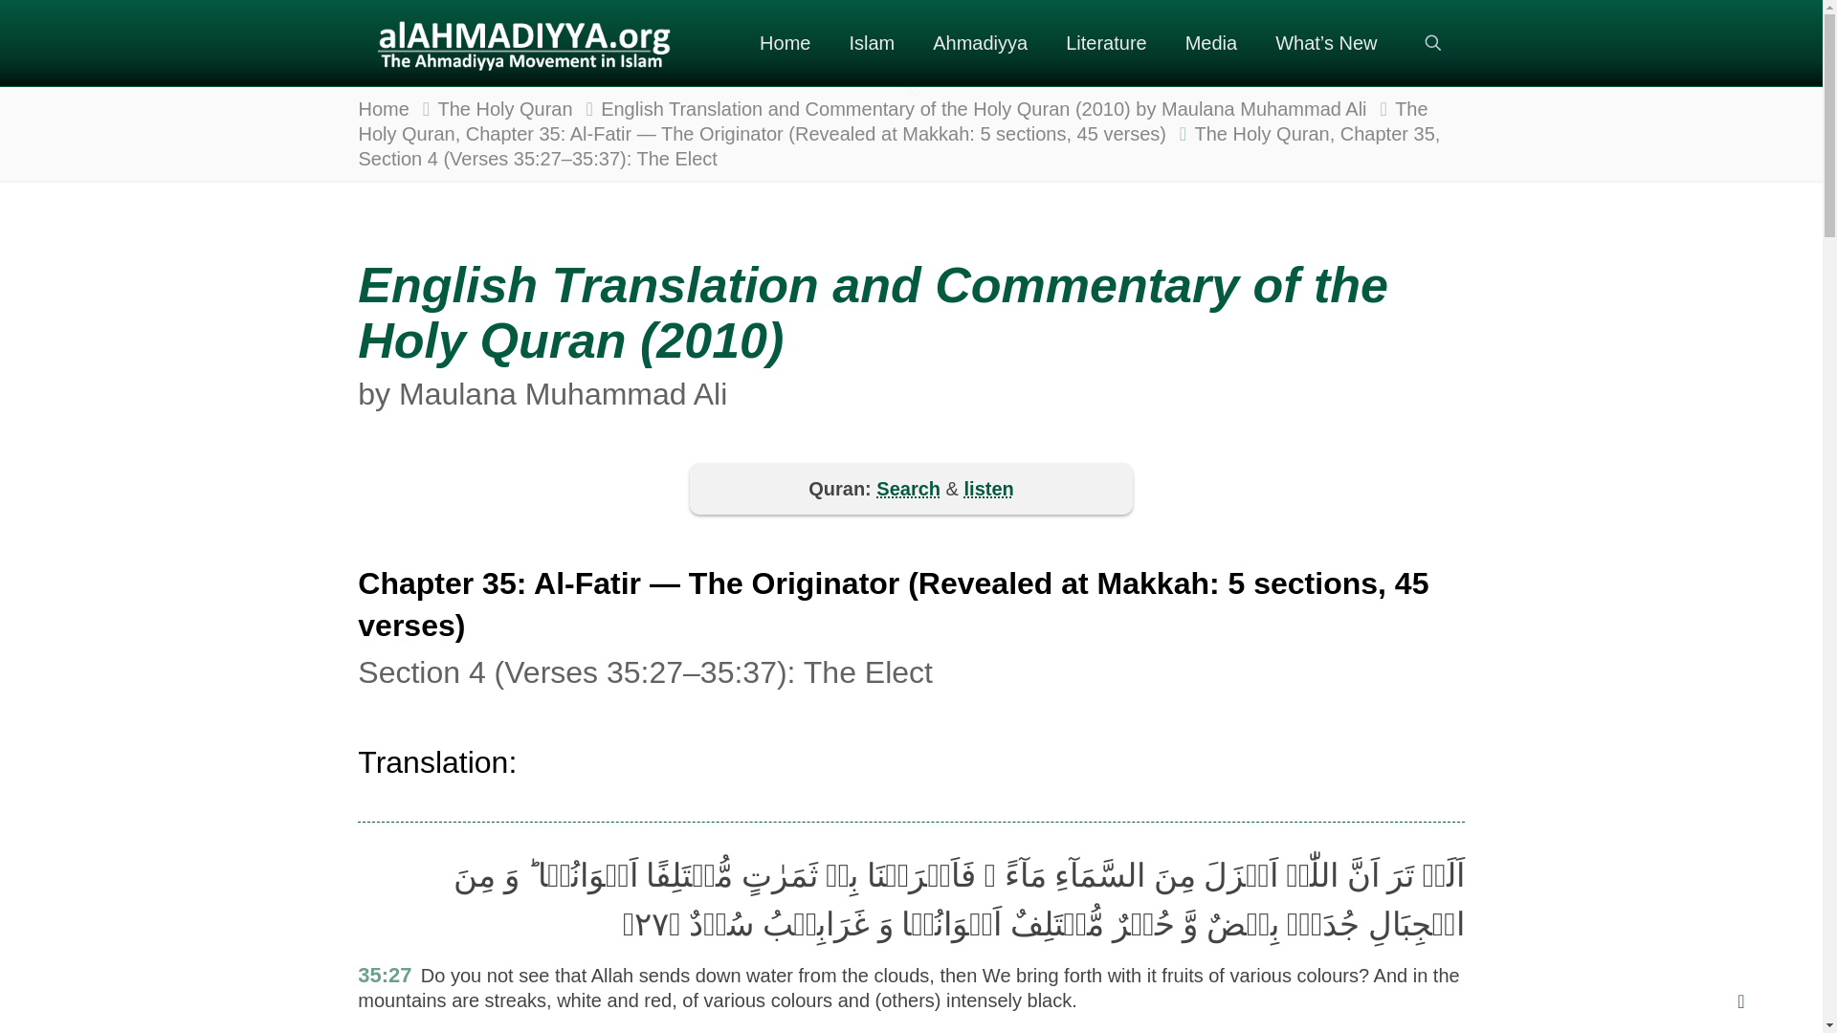 Image resolution: width=1837 pixels, height=1033 pixels. What do you see at coordinates (522, 42) in the screenshot?
I see `alahmadiyya.org` at bounding box center [522, 42].